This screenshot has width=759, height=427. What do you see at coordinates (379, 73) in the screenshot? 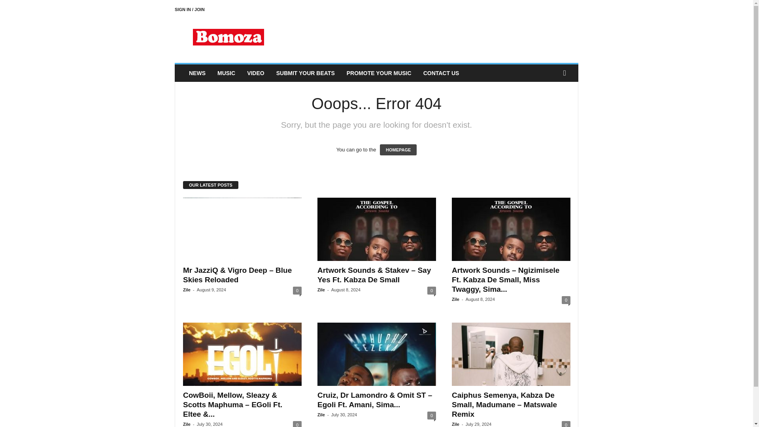
I see `PROMOTE YOUR MUSIC` at bounding box center [379, 73].